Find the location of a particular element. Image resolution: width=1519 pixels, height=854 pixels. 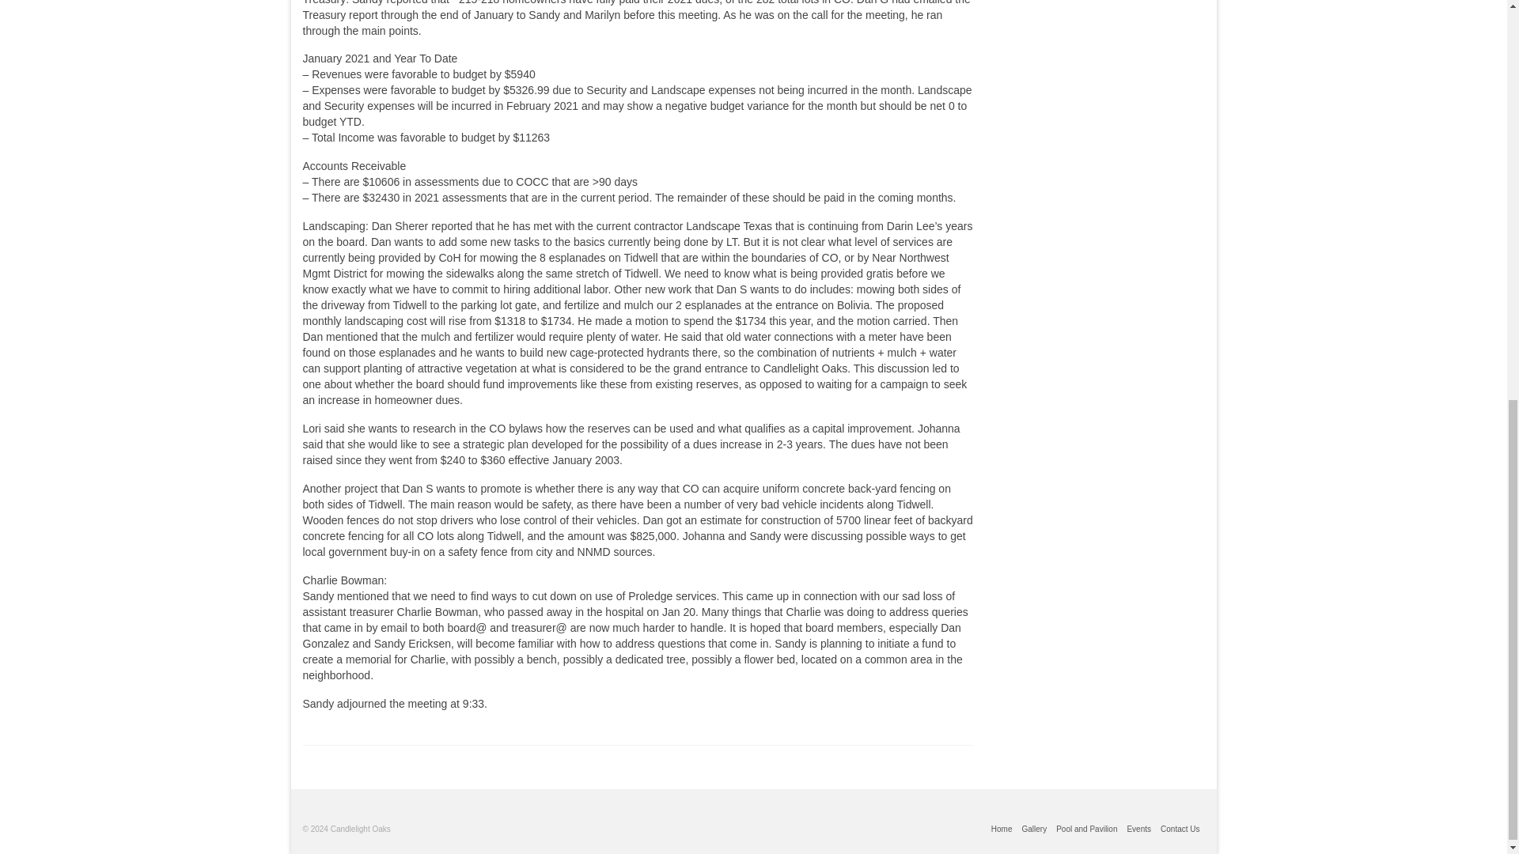

Gallery is located at coordinates (1033, 829).